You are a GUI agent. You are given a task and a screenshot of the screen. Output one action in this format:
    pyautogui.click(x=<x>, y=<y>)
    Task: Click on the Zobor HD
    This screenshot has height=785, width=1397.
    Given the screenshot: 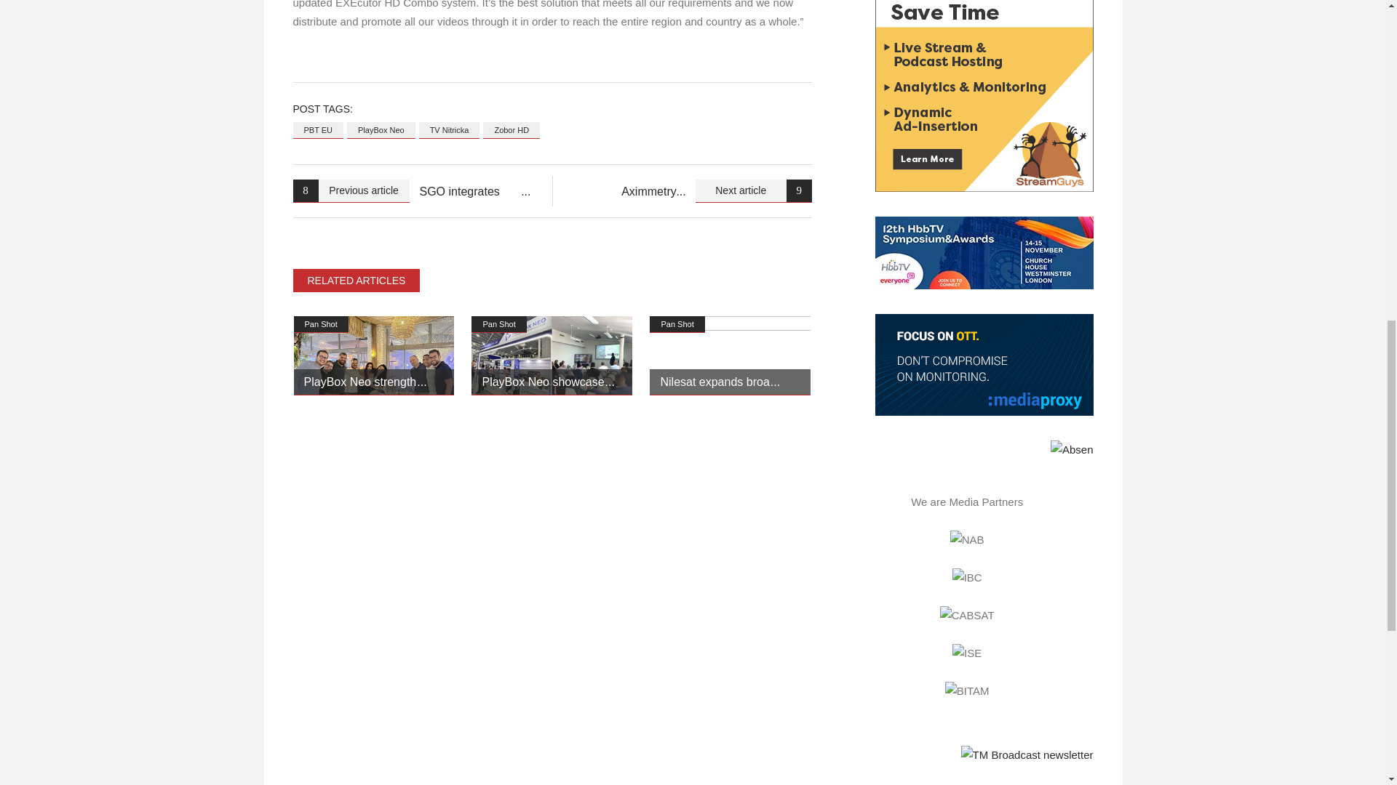 What is the action you would take?
    pyautogui.click(x=511, y=131)
    